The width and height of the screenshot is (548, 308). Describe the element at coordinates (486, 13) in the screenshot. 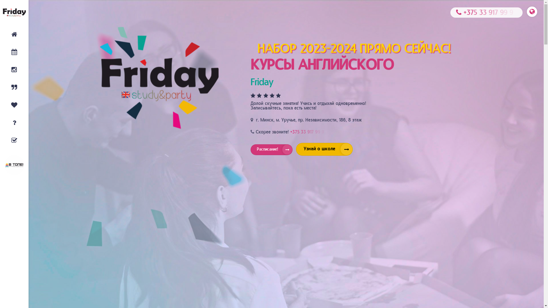

I see `+375 33 917 99 9` at that location.